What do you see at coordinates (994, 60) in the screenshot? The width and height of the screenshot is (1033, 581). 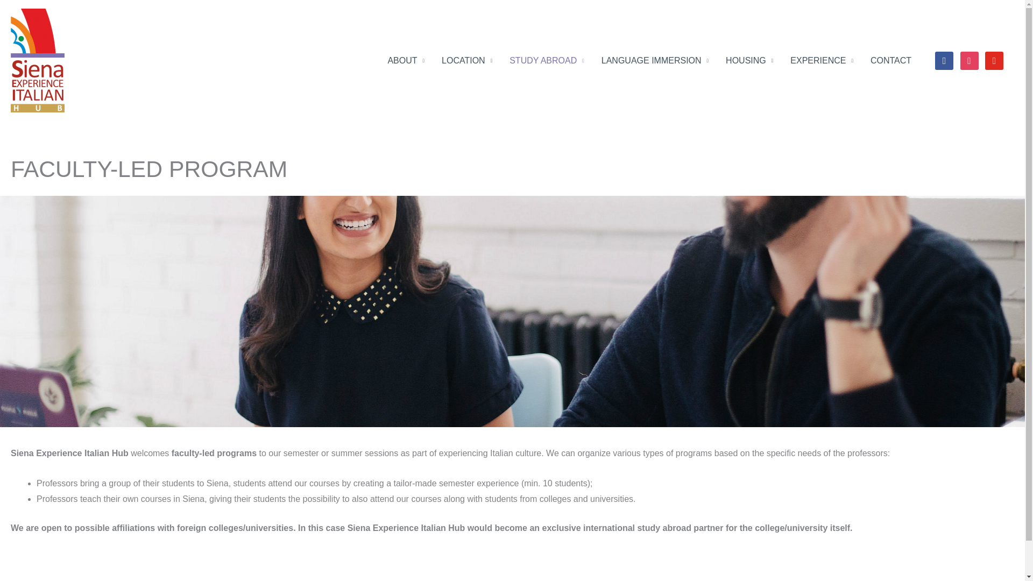 I see `youtube` at bounding box center [994, 60].